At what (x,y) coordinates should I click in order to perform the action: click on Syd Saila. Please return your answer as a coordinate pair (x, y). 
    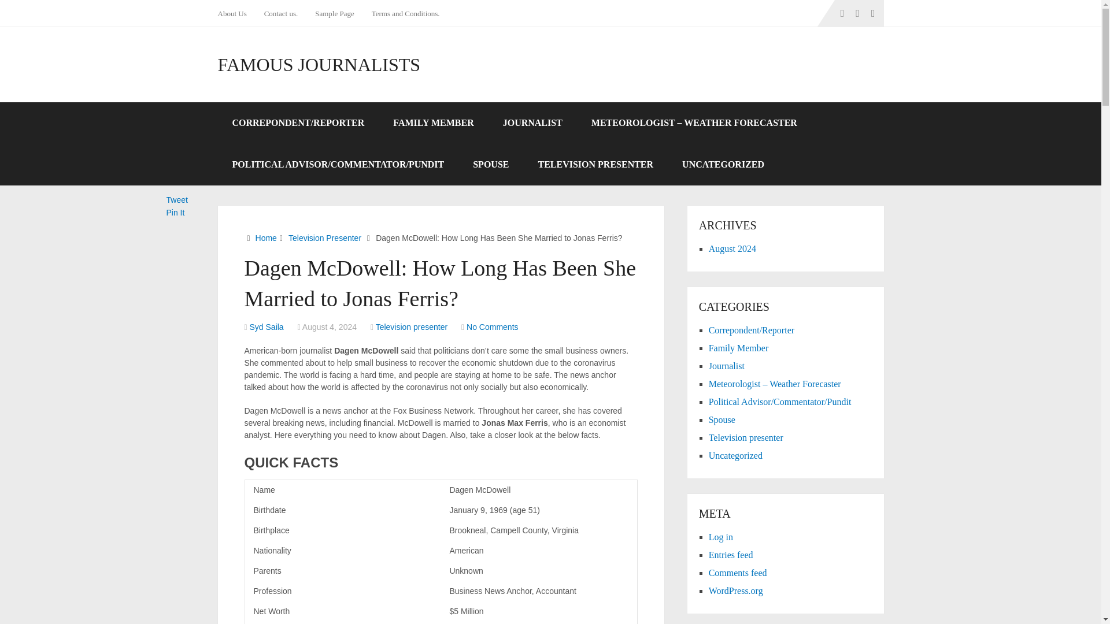
    Looking at the image, I should click on (267, 327).